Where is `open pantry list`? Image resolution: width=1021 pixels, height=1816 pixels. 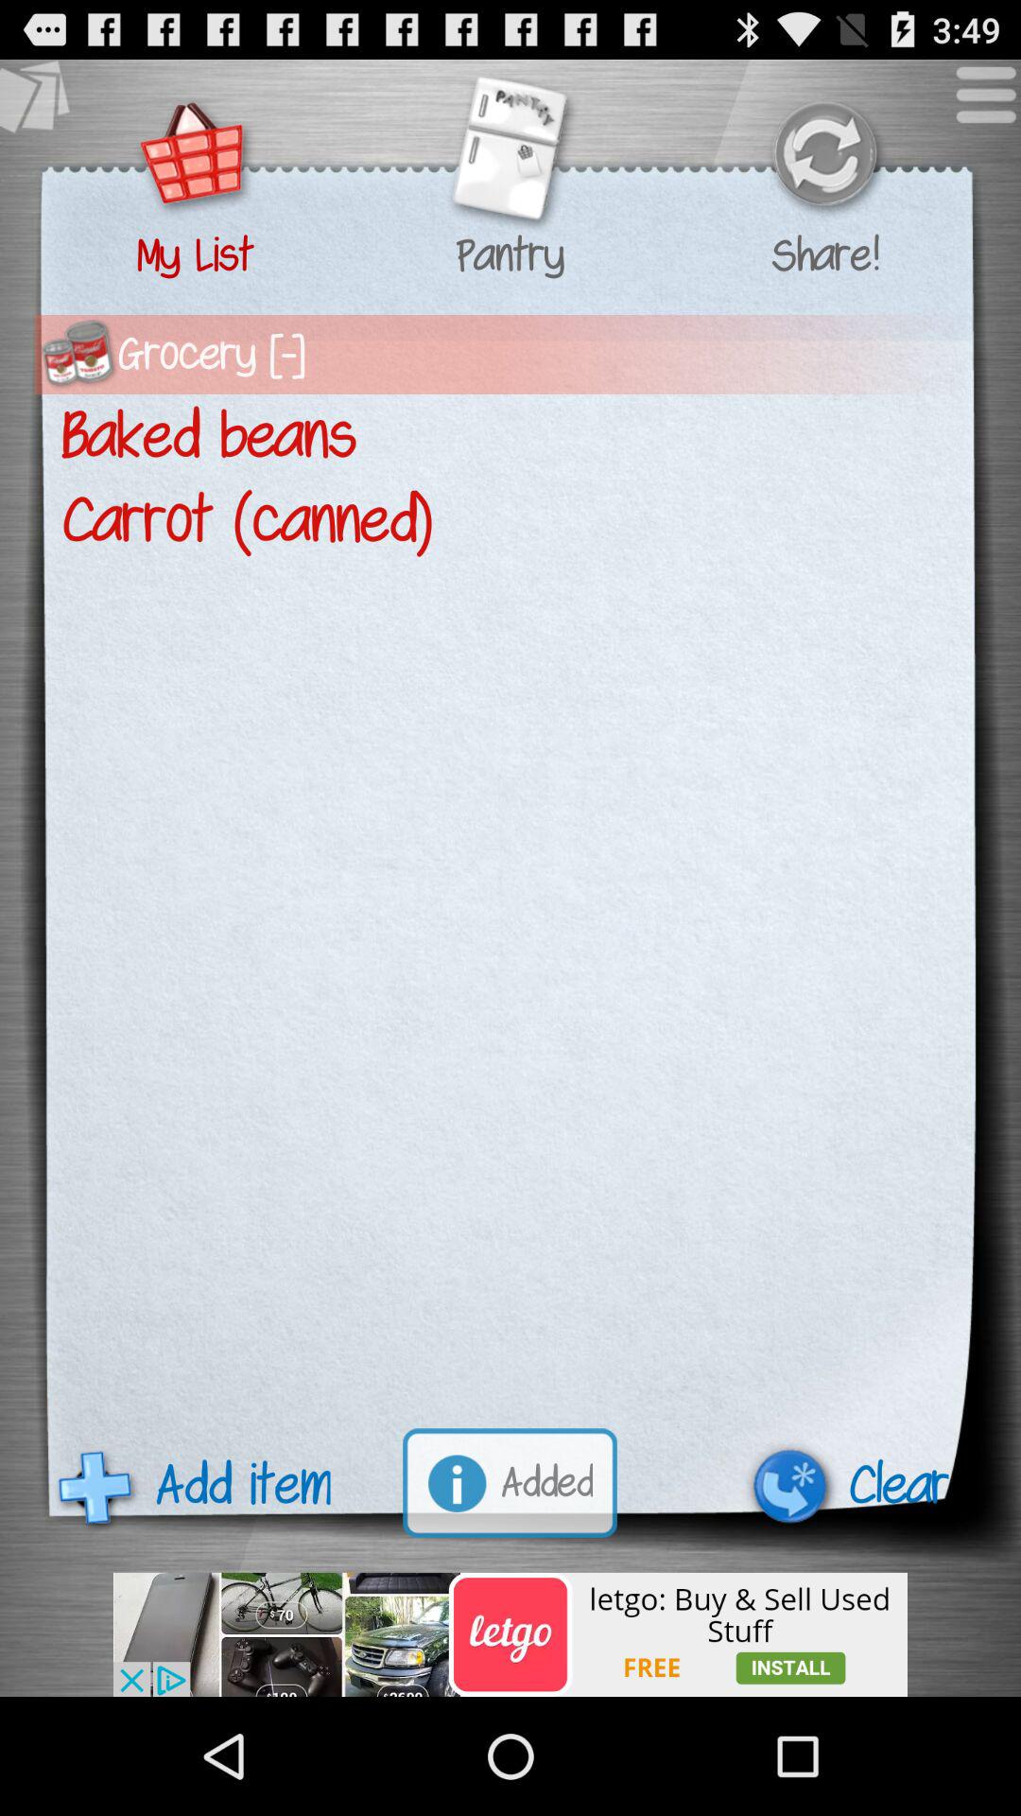
open pantry list is located at coordinates (510, 157).